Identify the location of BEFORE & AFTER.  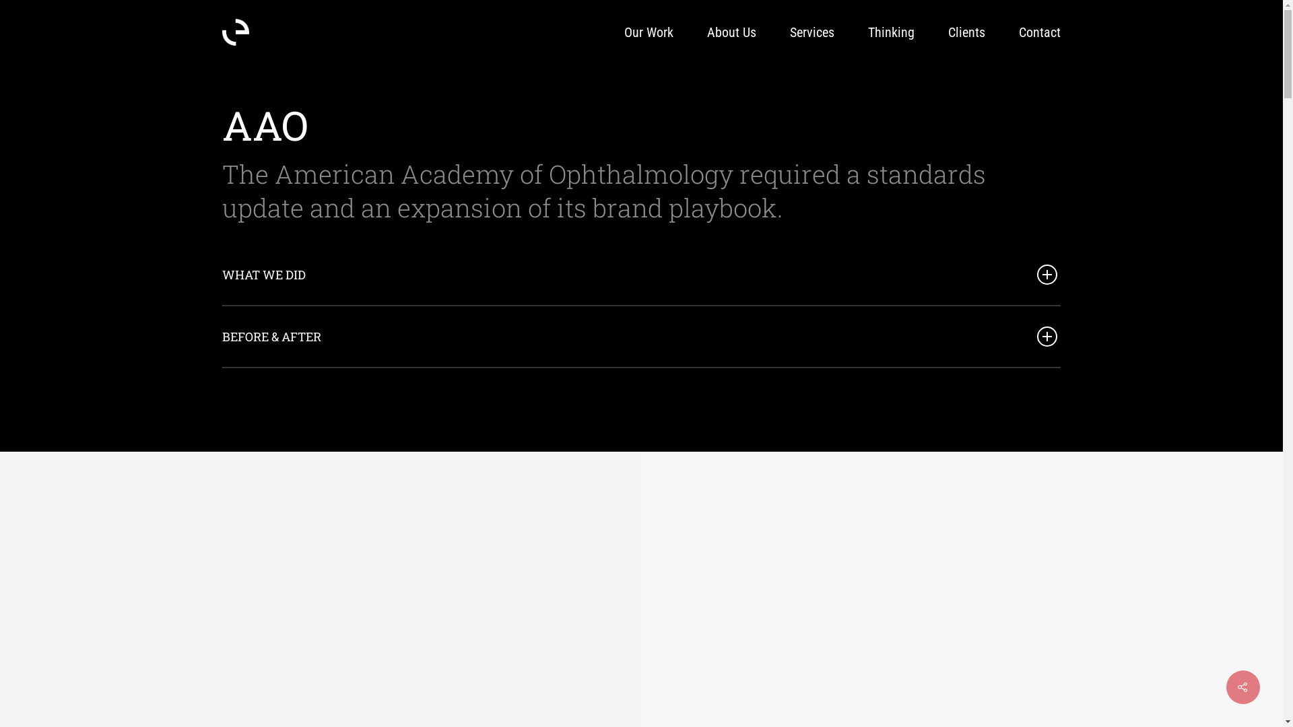
(641, 337).